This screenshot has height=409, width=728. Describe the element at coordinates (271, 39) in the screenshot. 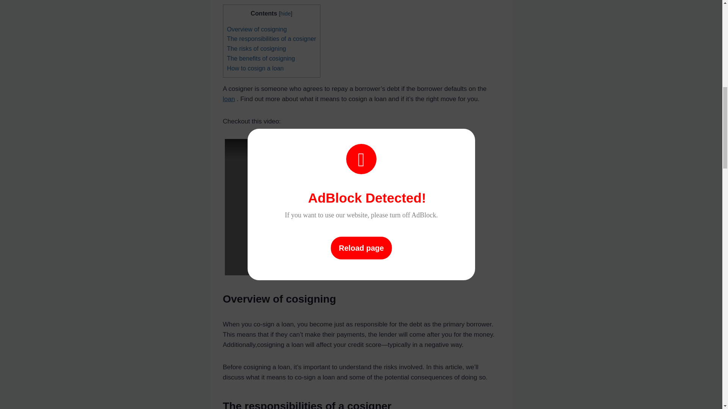

I see `The responsibilities of a cosigner` at that location.